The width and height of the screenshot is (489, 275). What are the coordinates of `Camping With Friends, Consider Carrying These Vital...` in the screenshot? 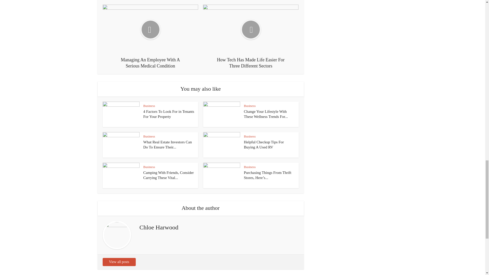 It's located at (168, 175).